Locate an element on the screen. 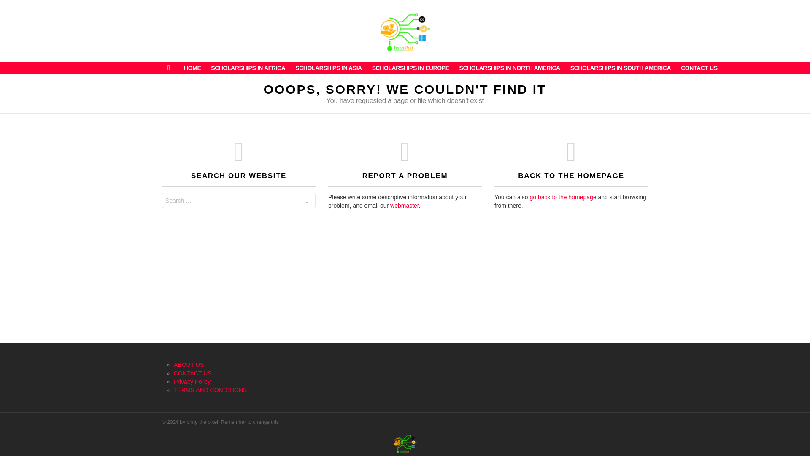  ABOUT US is located at coordinates (189, 365).